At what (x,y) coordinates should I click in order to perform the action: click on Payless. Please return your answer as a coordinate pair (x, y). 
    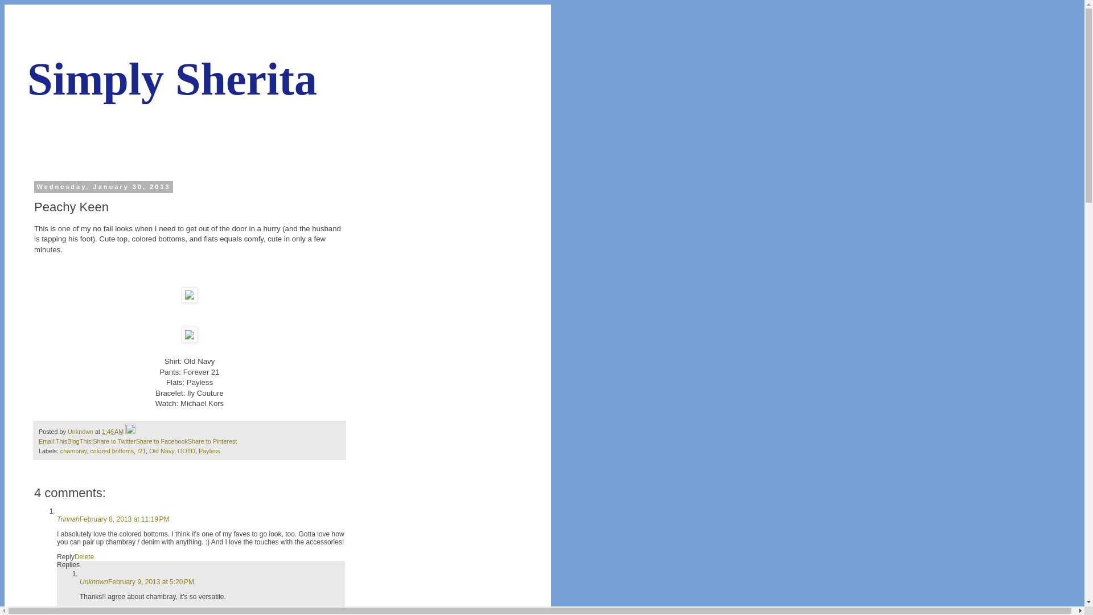
    Looking at the image, I should click on (209, 451).